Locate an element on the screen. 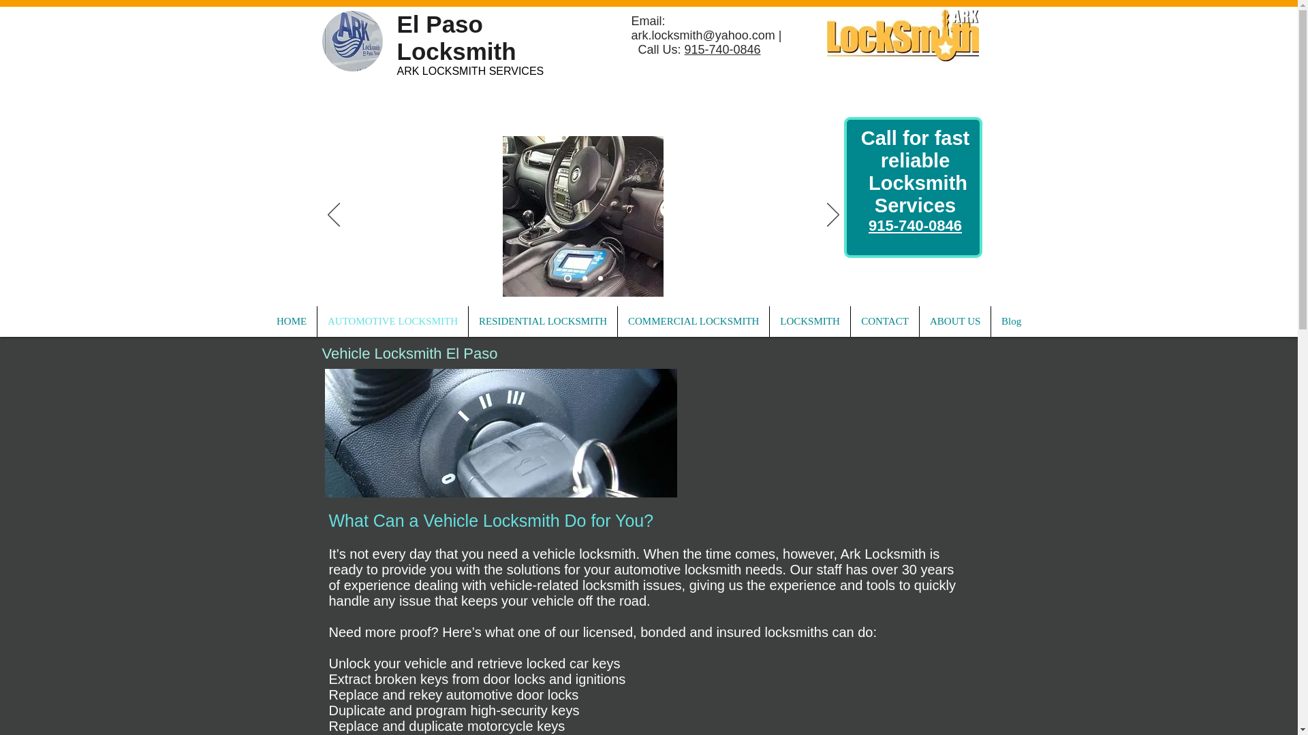 This screenshot has width=1308, height=735. RESIDENTIAL LOCKSMITH is located at coordinates (542, 321).